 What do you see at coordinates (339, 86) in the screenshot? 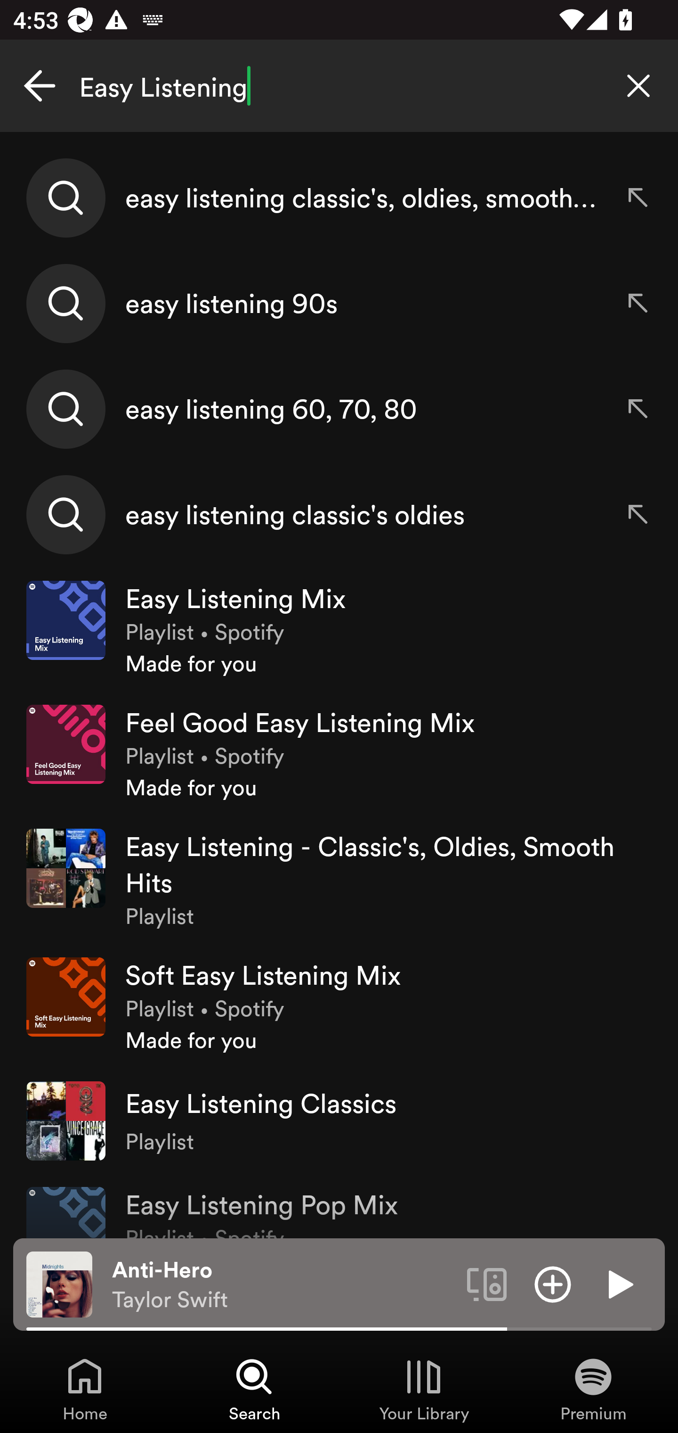
I see `Easy Listening` at bounding box center [339, 86].